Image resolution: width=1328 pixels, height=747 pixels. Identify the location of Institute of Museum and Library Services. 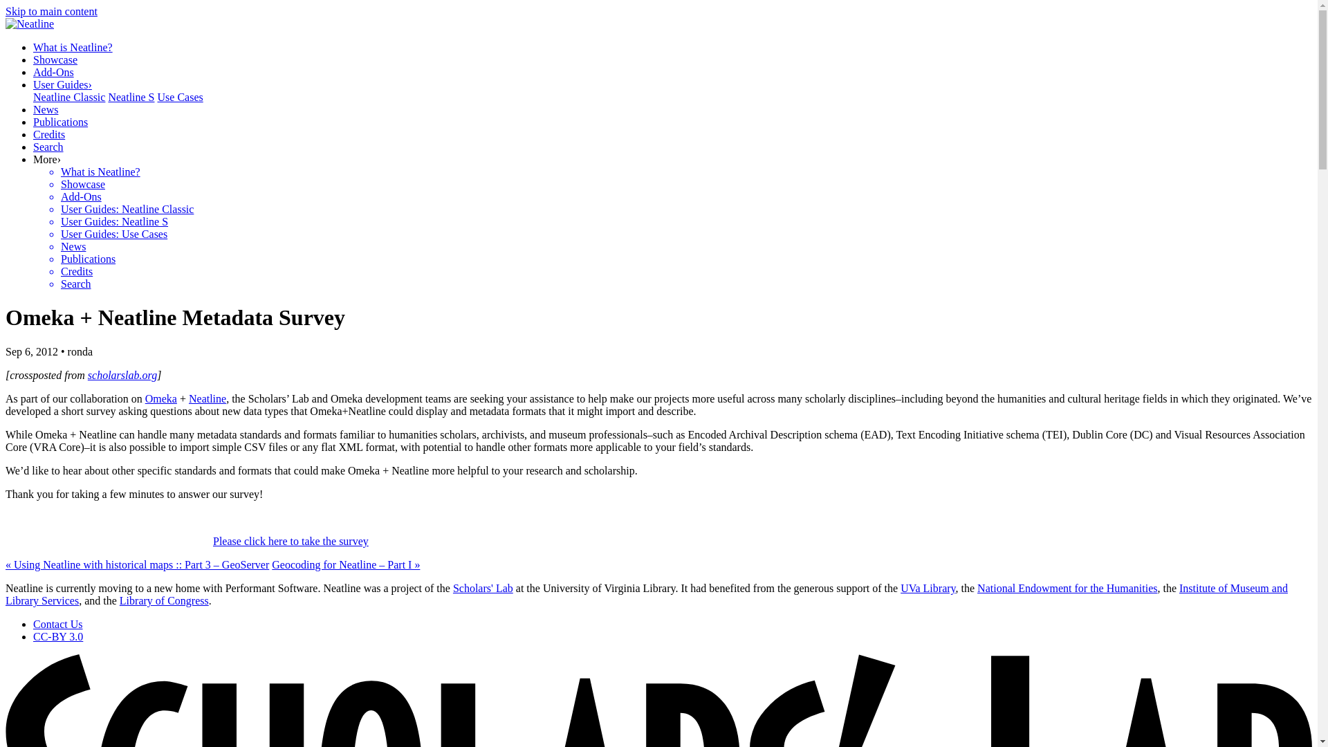
(646, 594).